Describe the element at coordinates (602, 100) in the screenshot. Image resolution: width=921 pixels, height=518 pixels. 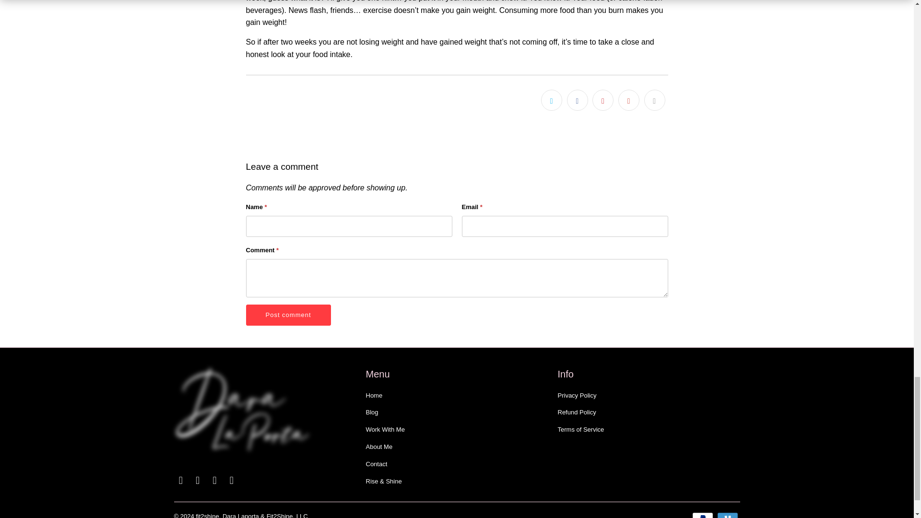
I see `Share this on Pinterest` at that location.